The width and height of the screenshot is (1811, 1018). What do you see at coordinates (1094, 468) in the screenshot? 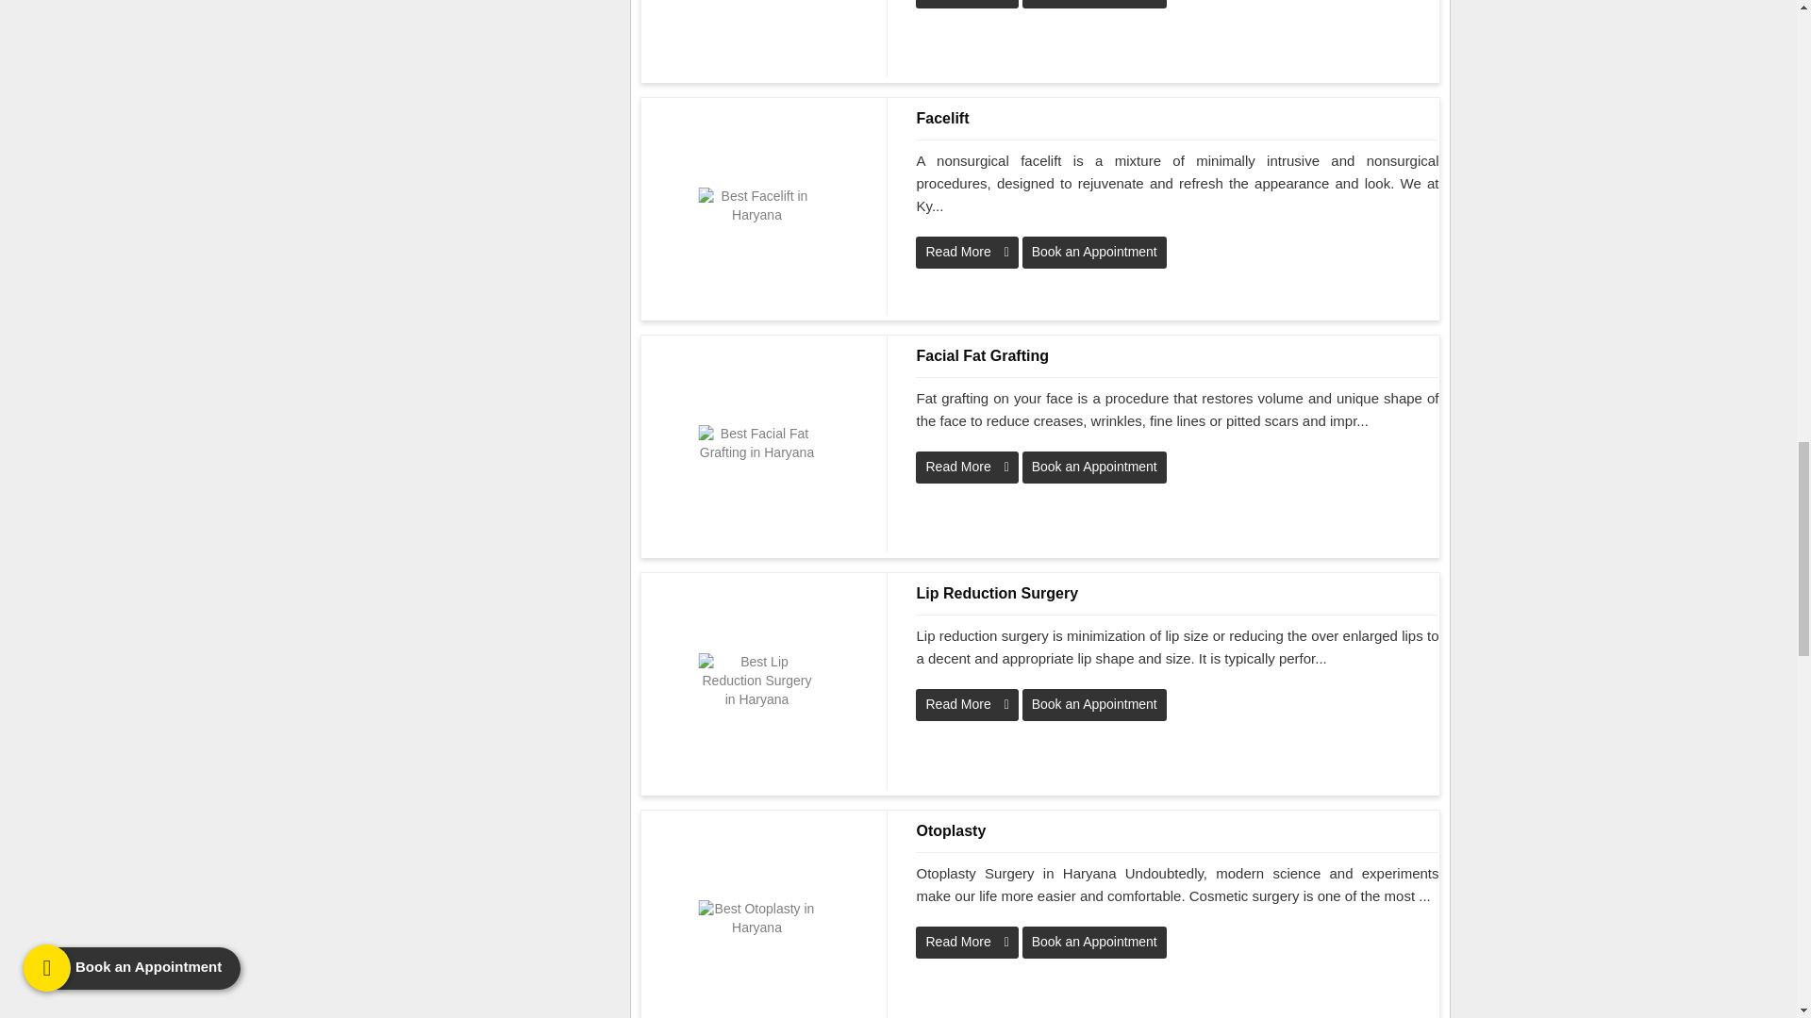
I see `Book an Appointment` at bounding box center [1094, 468].